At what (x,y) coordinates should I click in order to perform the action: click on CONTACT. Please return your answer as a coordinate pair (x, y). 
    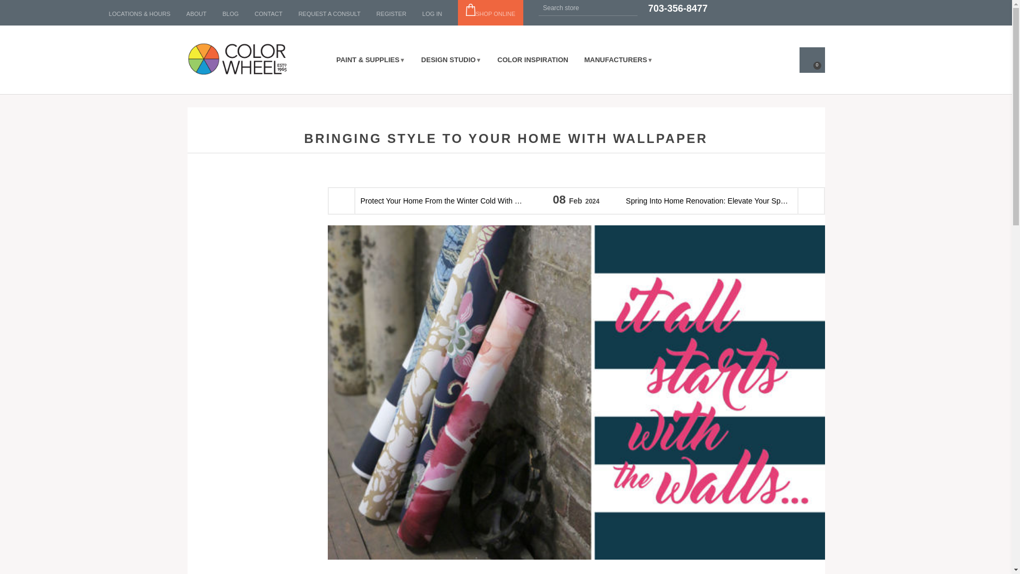
    Looking at the image, I should click on (268, 14).